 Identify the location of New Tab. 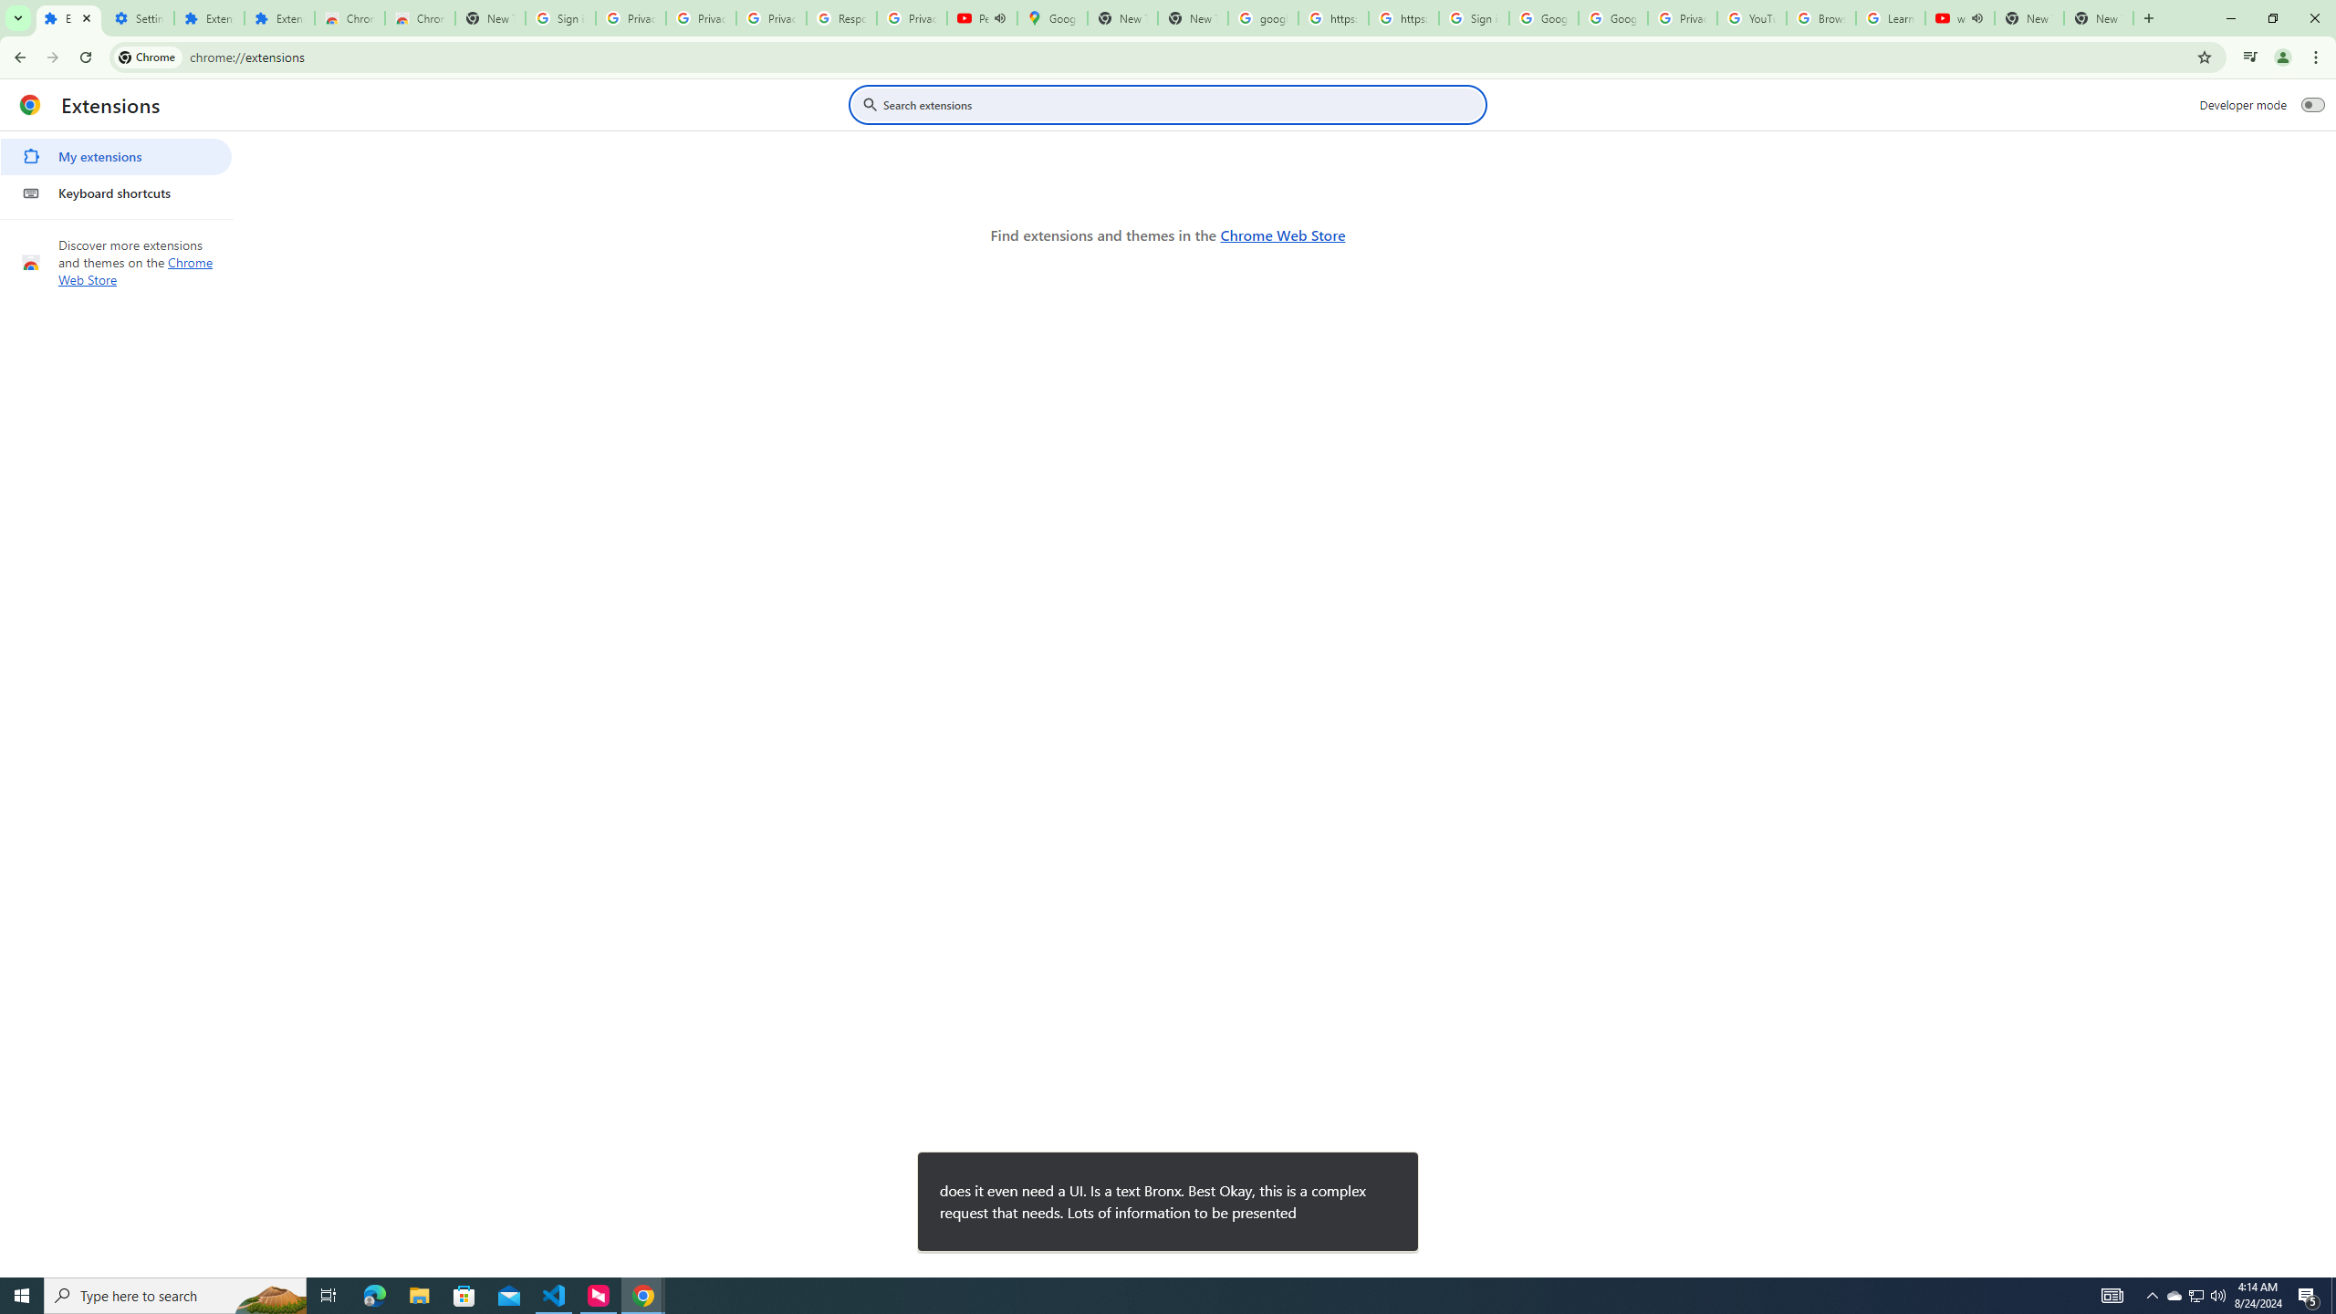
(490, 18).